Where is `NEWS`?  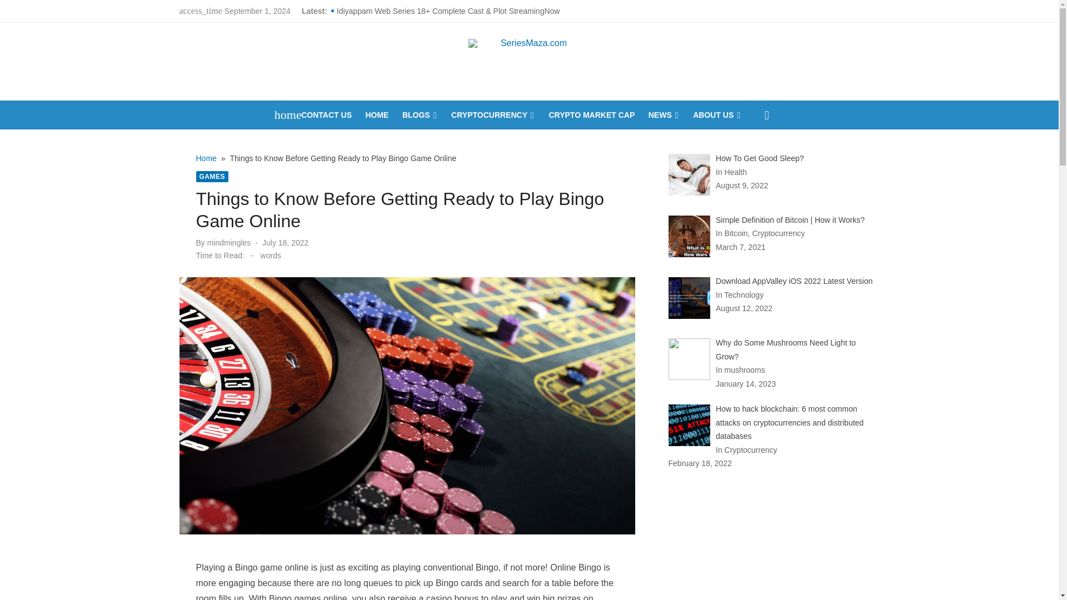 NEWS is located at coordinates (664, 115).